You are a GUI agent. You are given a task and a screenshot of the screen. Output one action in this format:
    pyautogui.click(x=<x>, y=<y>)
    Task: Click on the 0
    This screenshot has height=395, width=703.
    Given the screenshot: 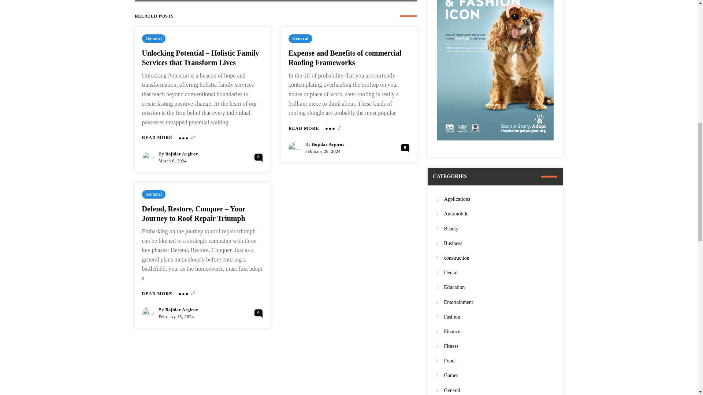 What is the action you would take?
    pyautogui.click(x=258, y=157)
    